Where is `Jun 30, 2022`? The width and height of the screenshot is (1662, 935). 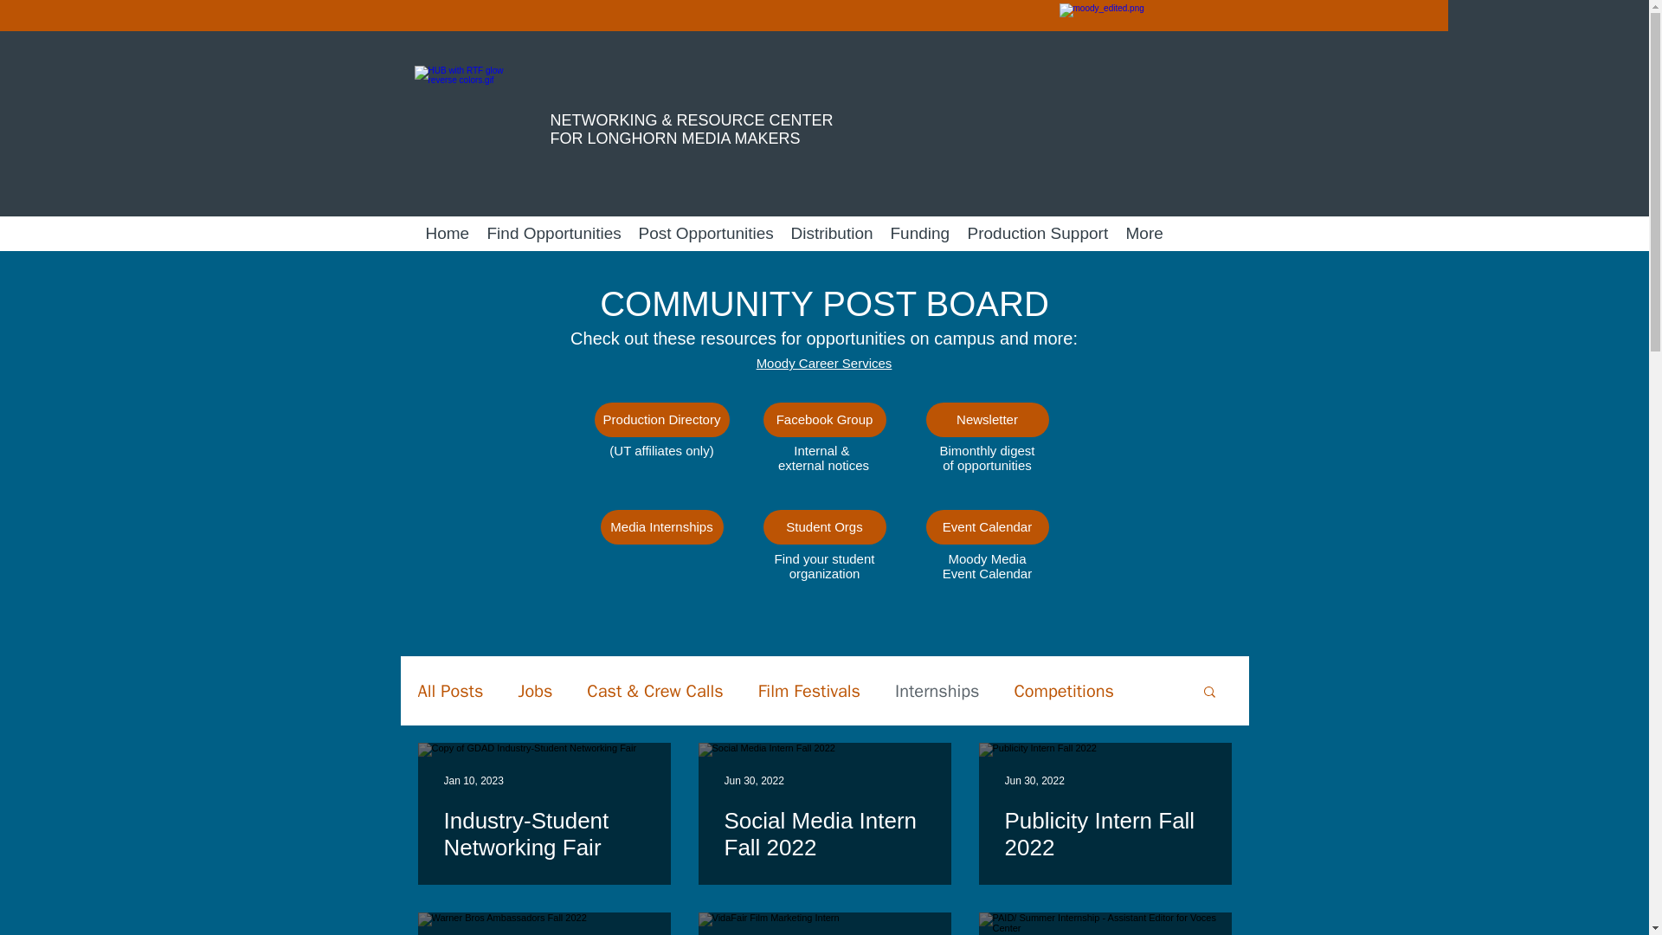
Jun 30, 2022 is located at coordinates (753, 781).